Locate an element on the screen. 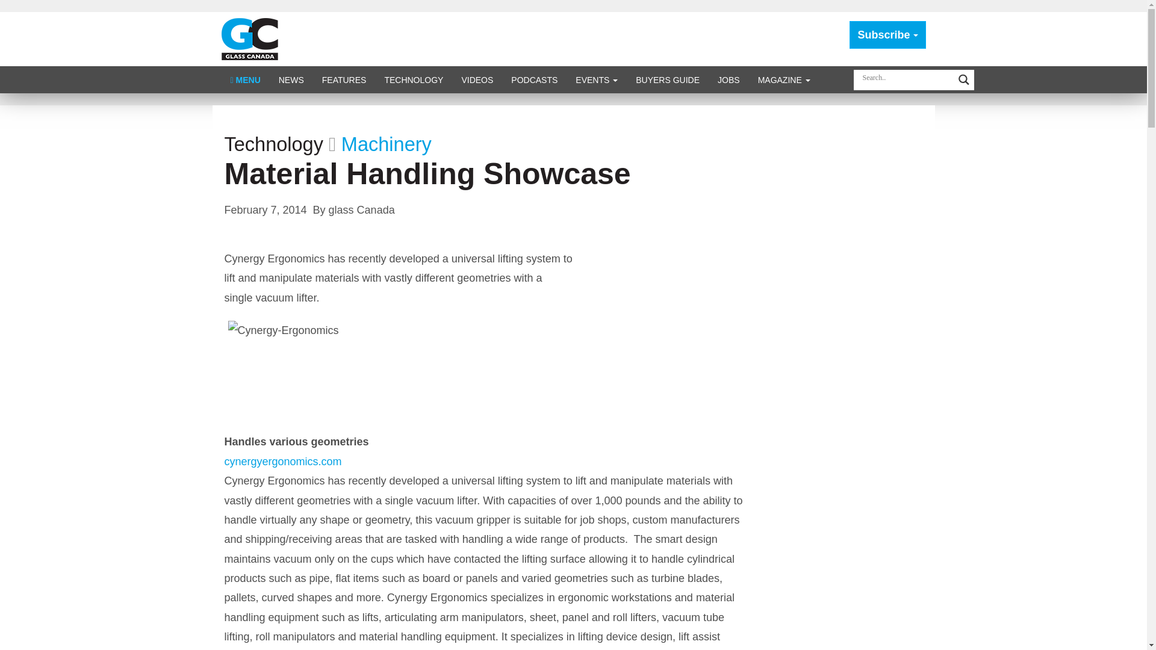 This screenshot has height=650, width=1156. MAGAZINE is located at coordinates (784, 79).